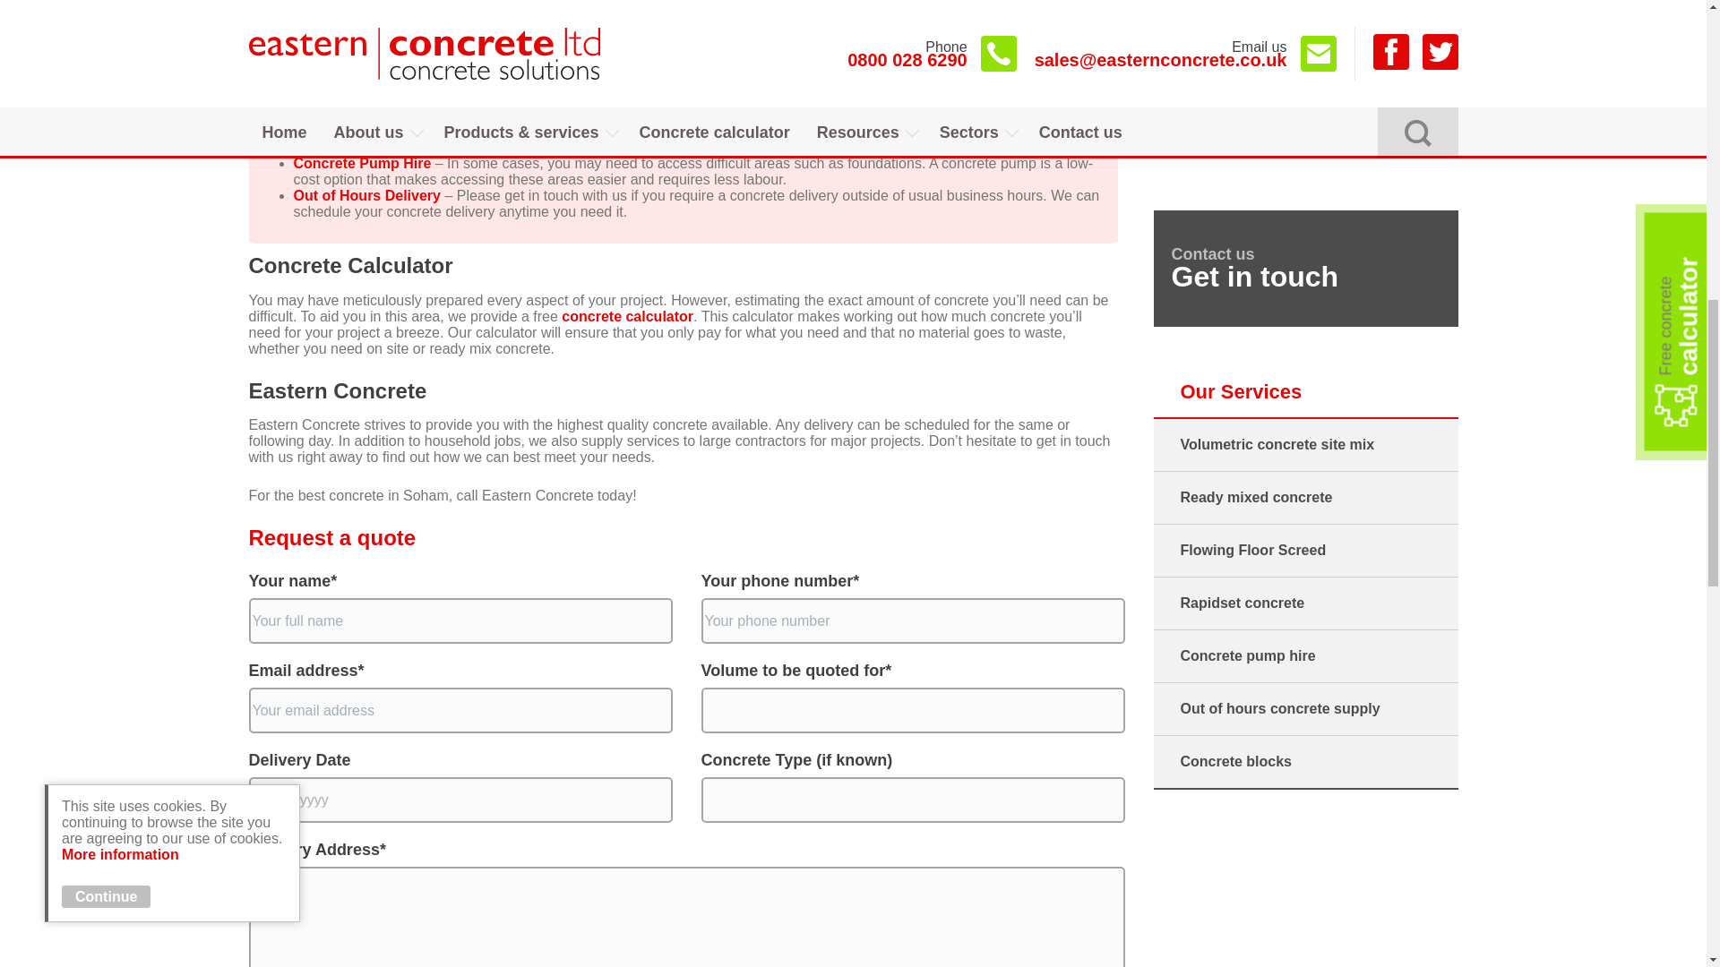 The image size is (1720, 967). I want to click on Ready Mix Concrete, so click(362, 66).